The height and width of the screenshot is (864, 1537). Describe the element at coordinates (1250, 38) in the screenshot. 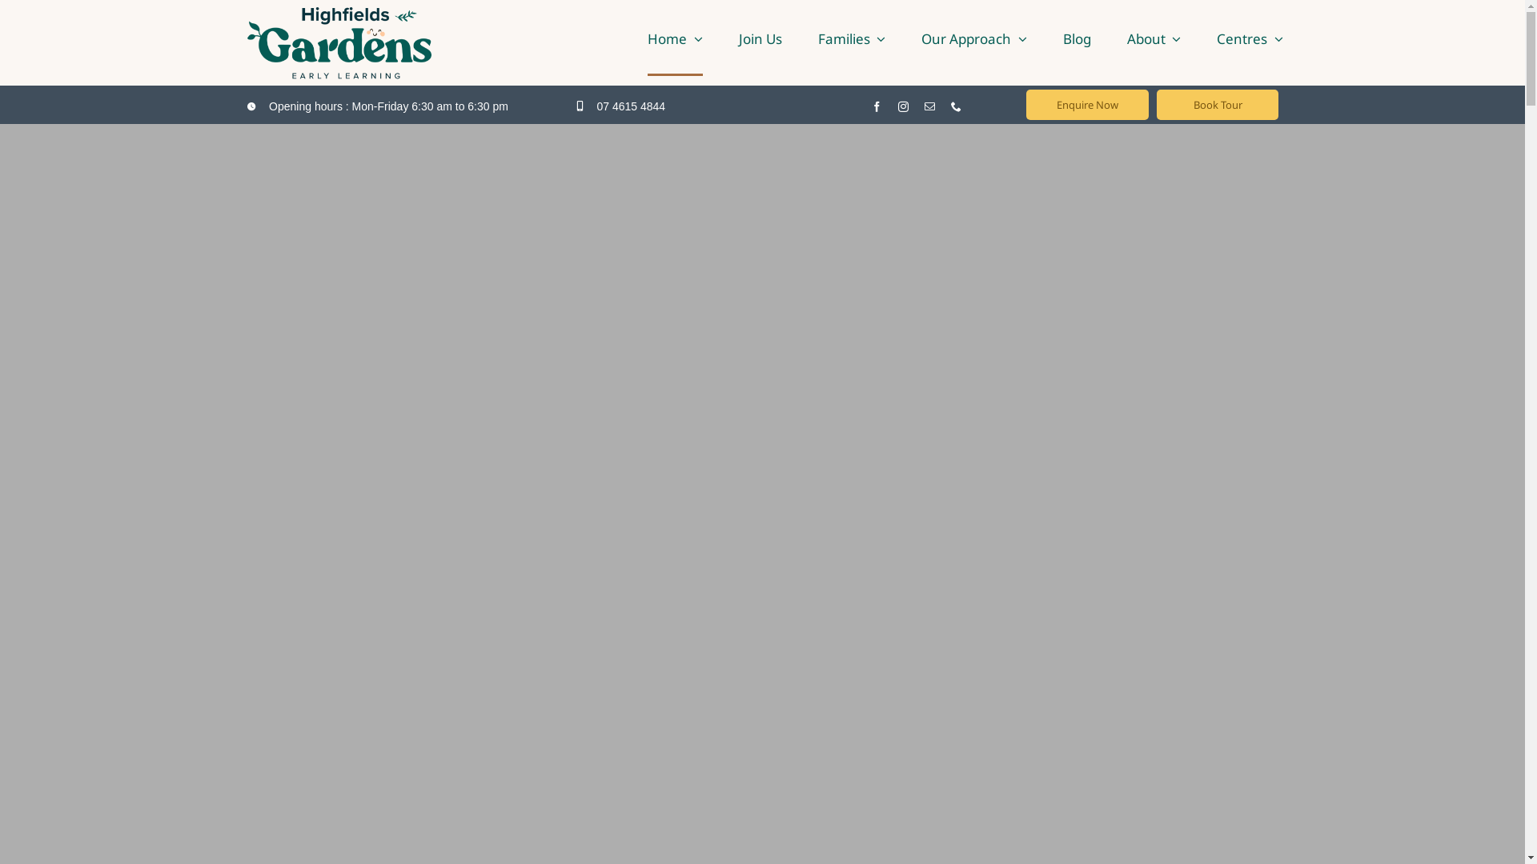

I see `Centres` at that location.